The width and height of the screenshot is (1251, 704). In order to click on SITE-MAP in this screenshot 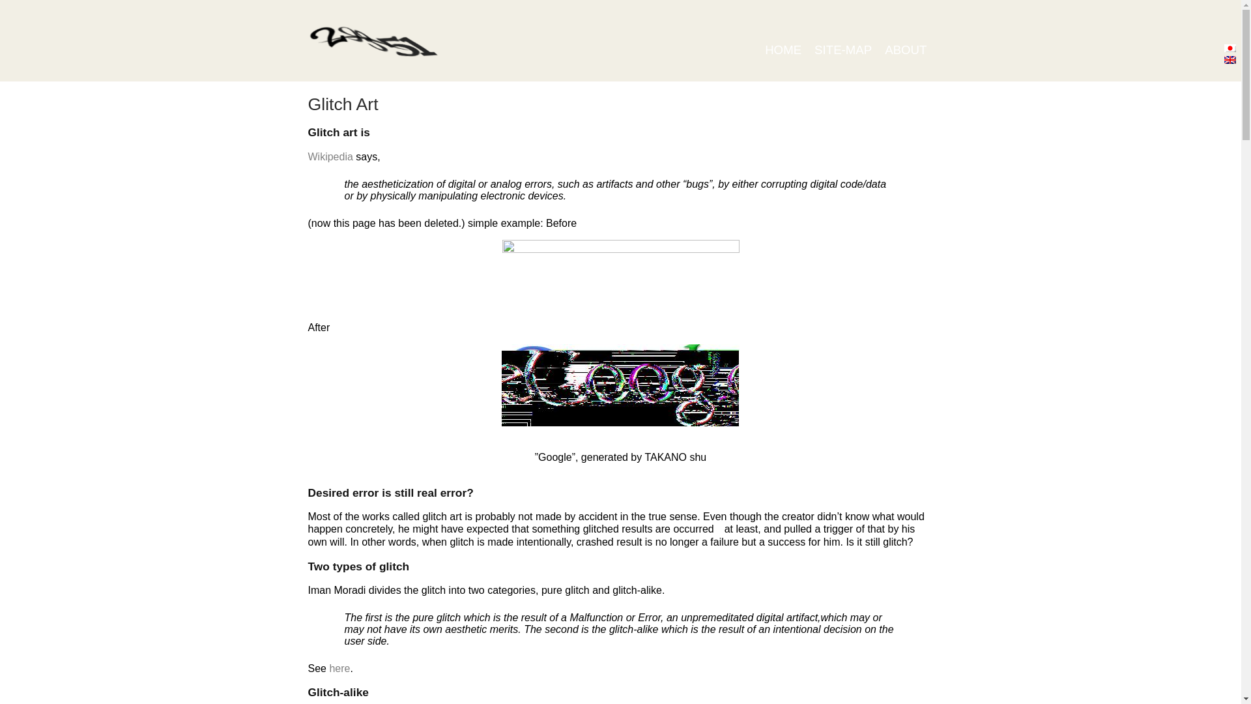, I will do `click(843, 50)`.